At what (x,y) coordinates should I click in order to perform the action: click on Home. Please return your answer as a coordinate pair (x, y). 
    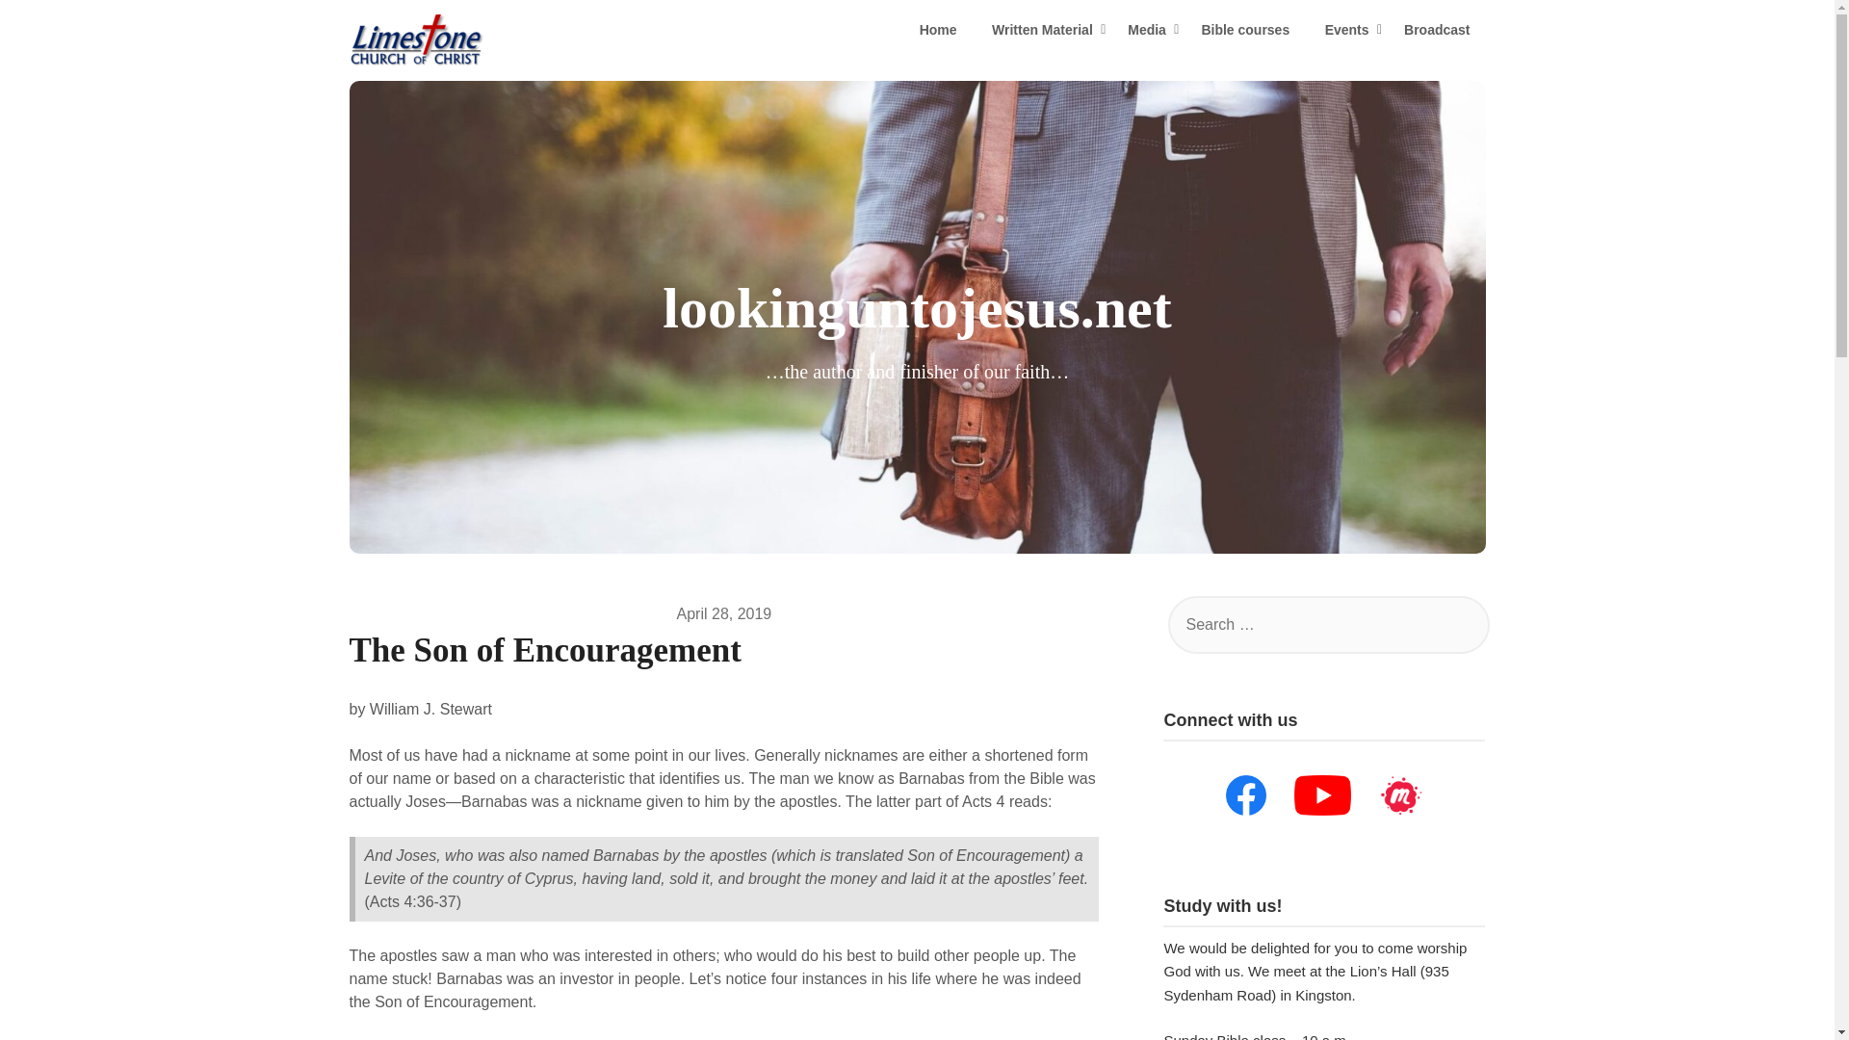
    Looking at the image, I should click on (938, 31).